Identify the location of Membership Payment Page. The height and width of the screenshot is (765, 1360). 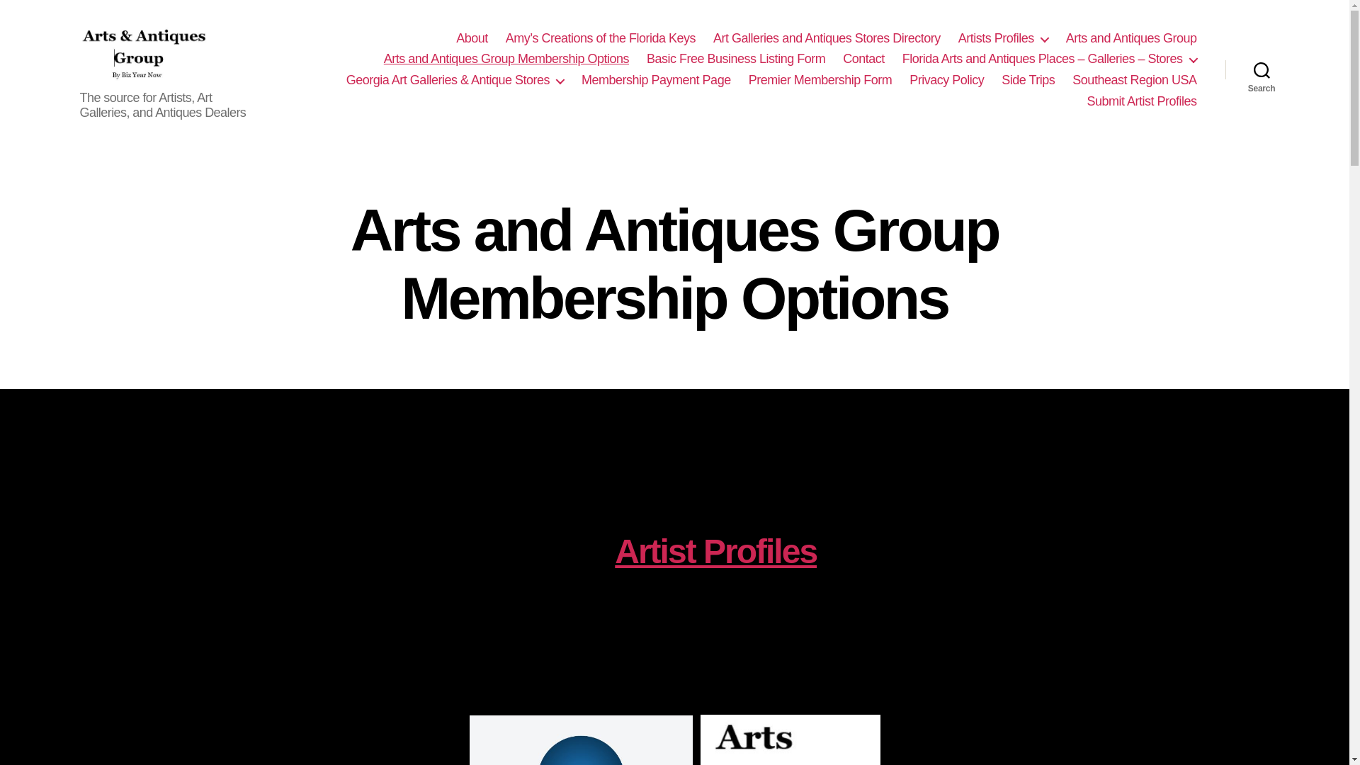
(656, 81).